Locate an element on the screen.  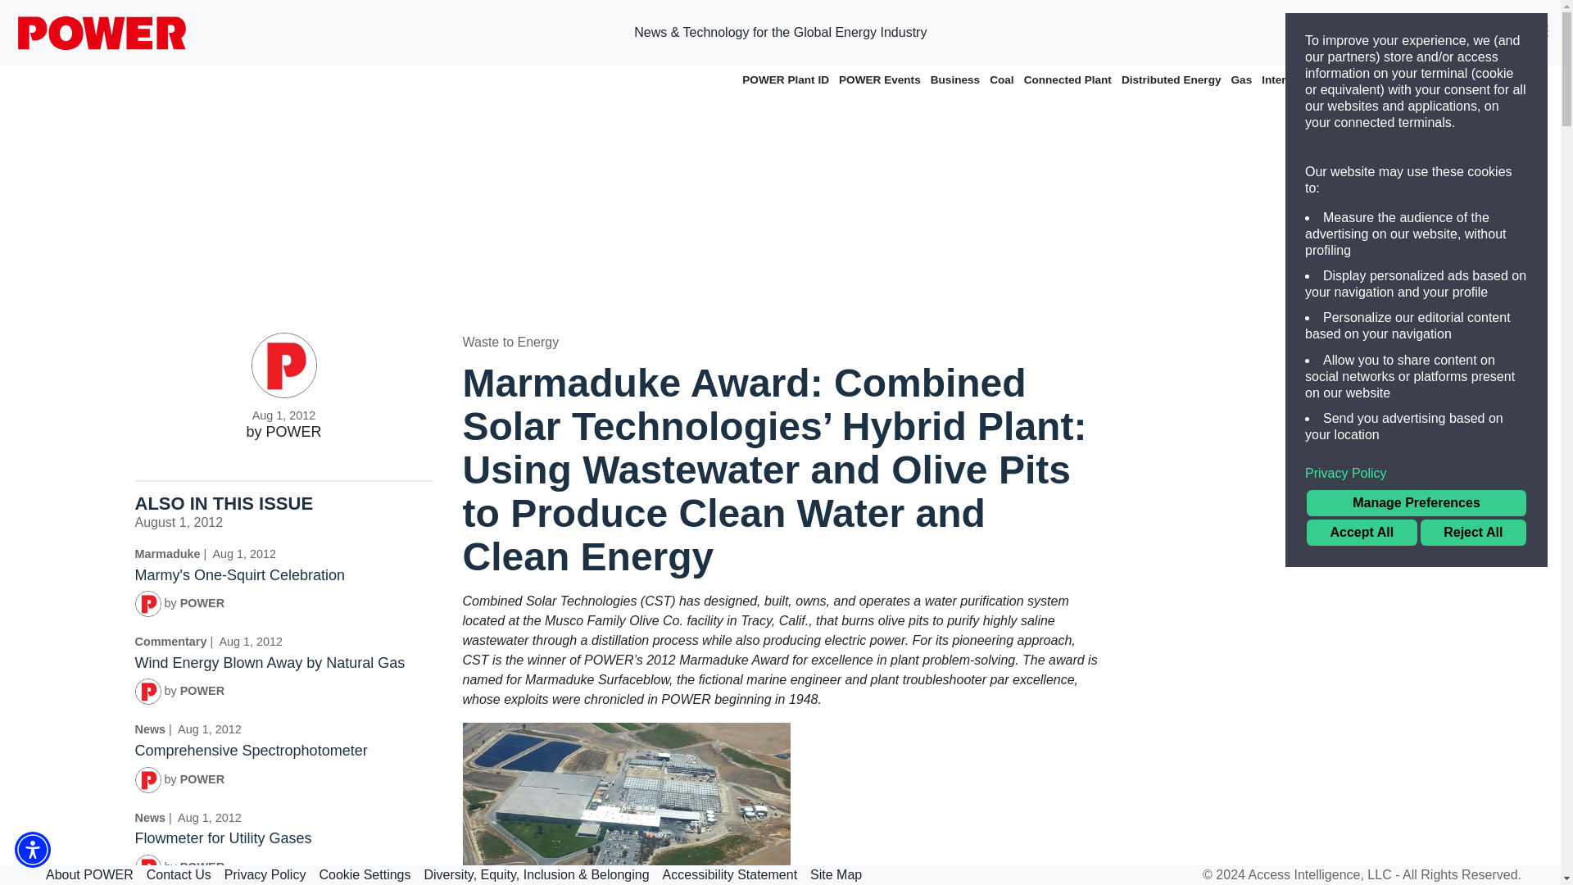
Intercom live chat is located at coordinates (1525, 848).